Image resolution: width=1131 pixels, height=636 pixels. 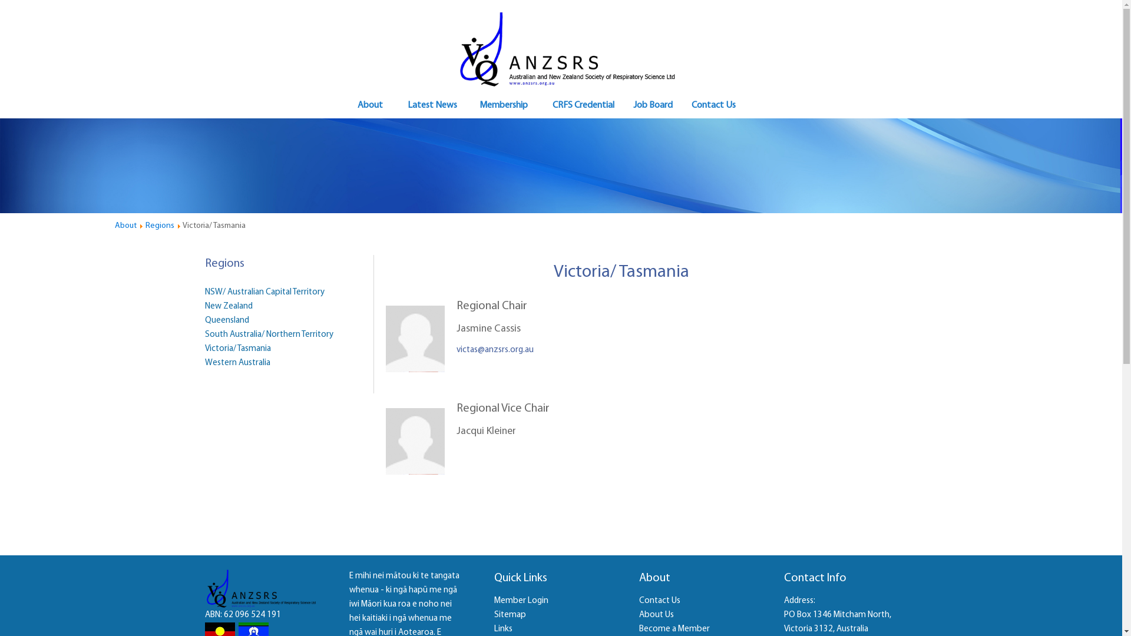 I want to click on South Australia/ Northern Territory, so click(x=269, y=334).